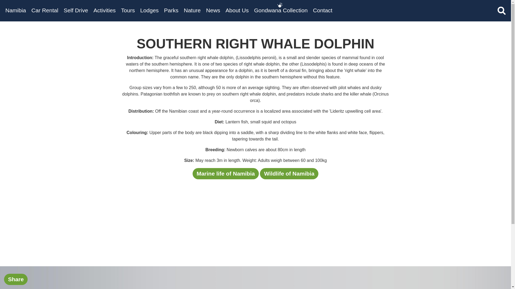  I want to click on Tours, so click(128, 10).